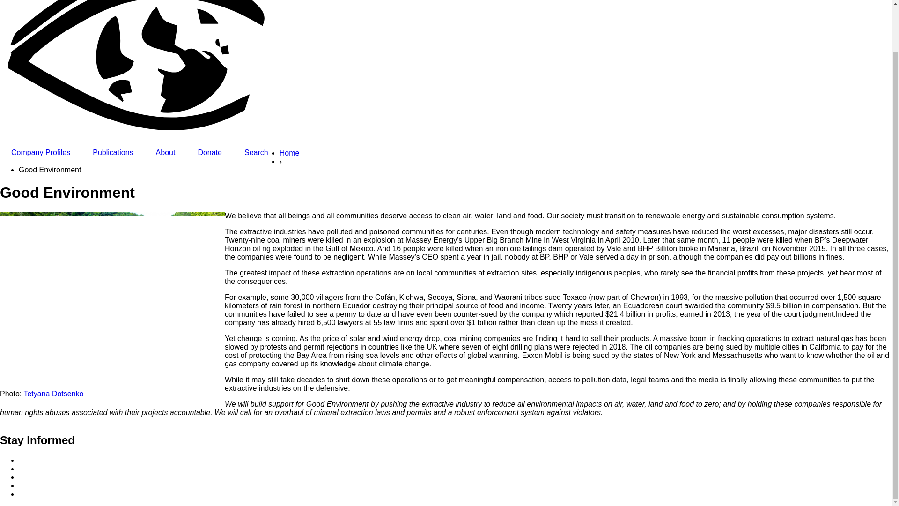  Describe the element at coordinates (112, 153) in the screenshot. I see `Publications` at that location.